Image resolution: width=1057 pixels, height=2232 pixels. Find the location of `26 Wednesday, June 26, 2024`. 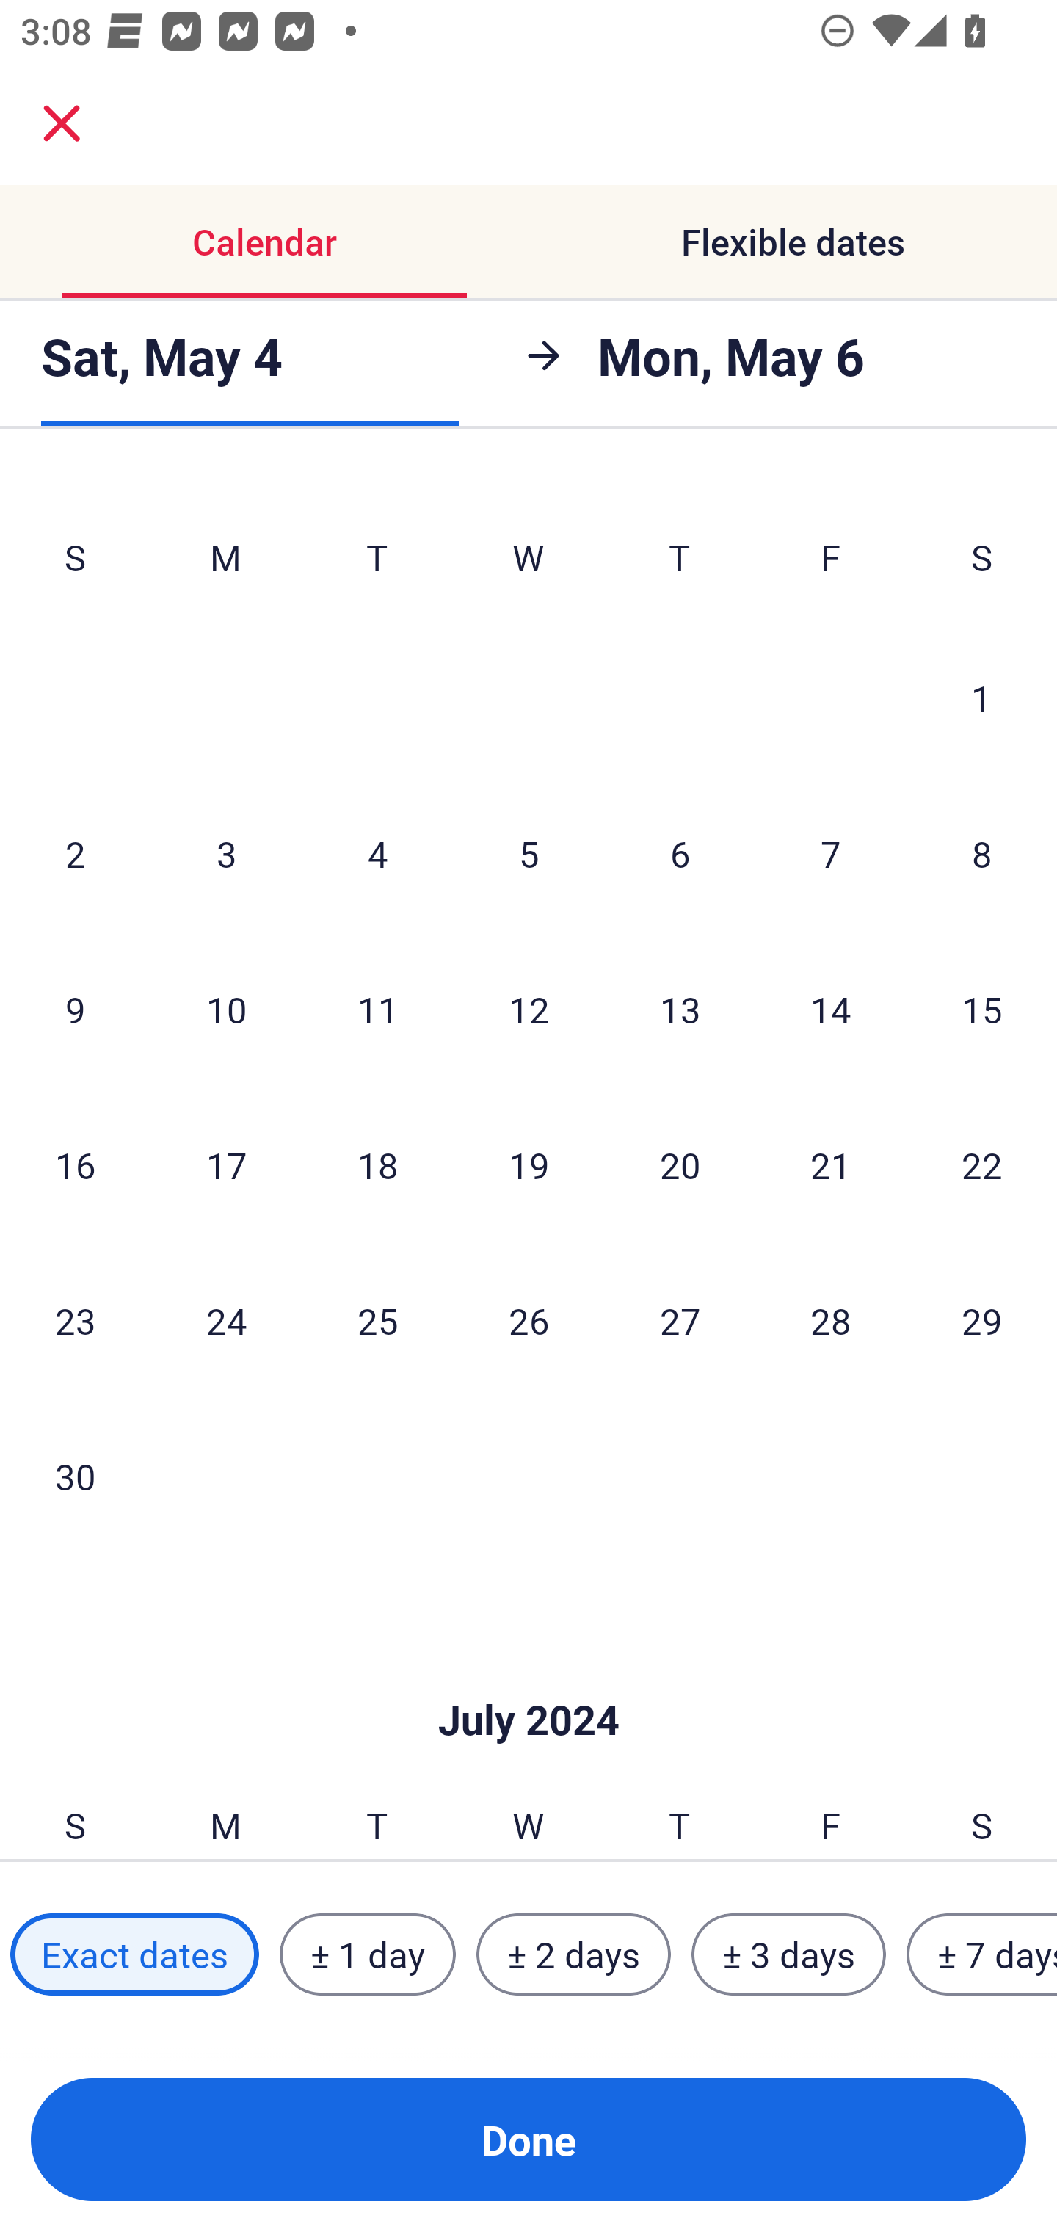

26 Wednesday, June 26, 2024 is located at coordinates (528, 1320).